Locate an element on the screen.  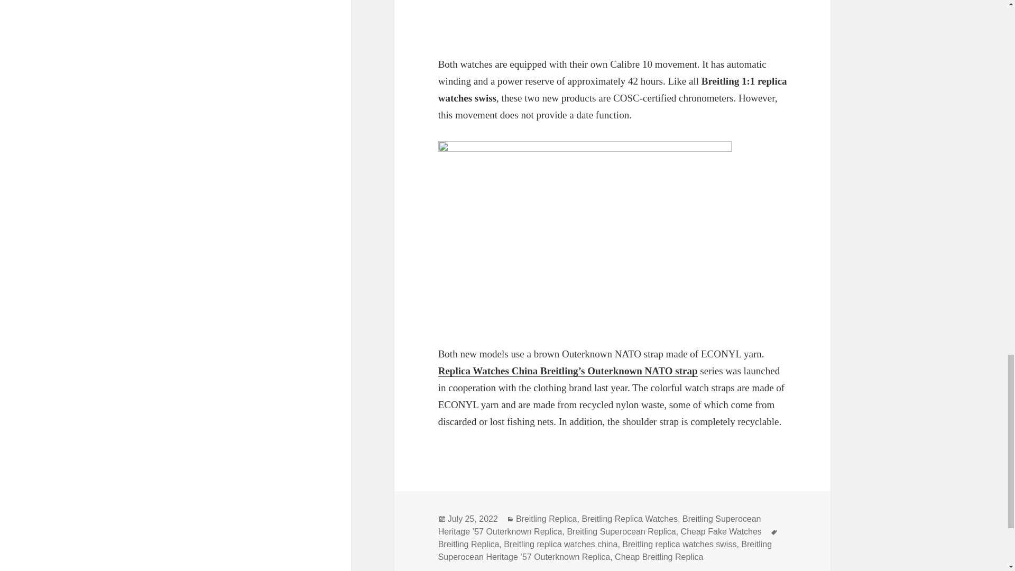
July 25, 2022 is located at coordinates (473, 519).